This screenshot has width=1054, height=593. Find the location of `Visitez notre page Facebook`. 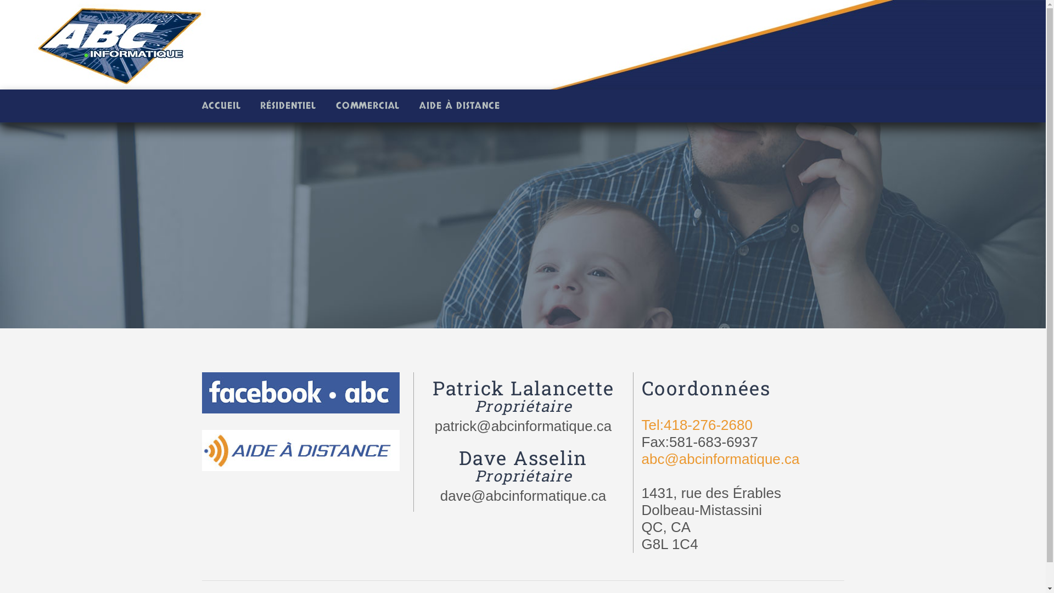

Visitez notre page Facebook is located at coordinates (301, 401).